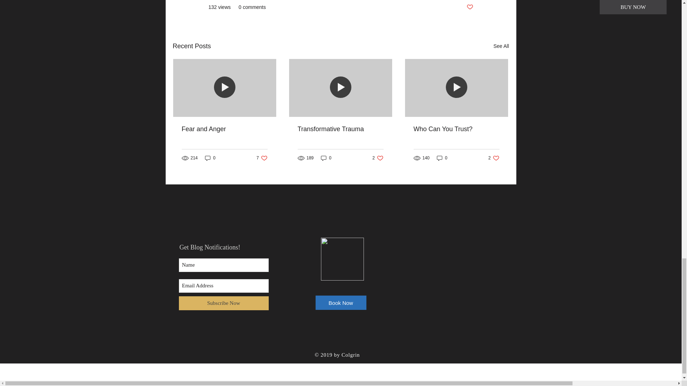  I want to click on Subscribe Now, so click(378, 158).